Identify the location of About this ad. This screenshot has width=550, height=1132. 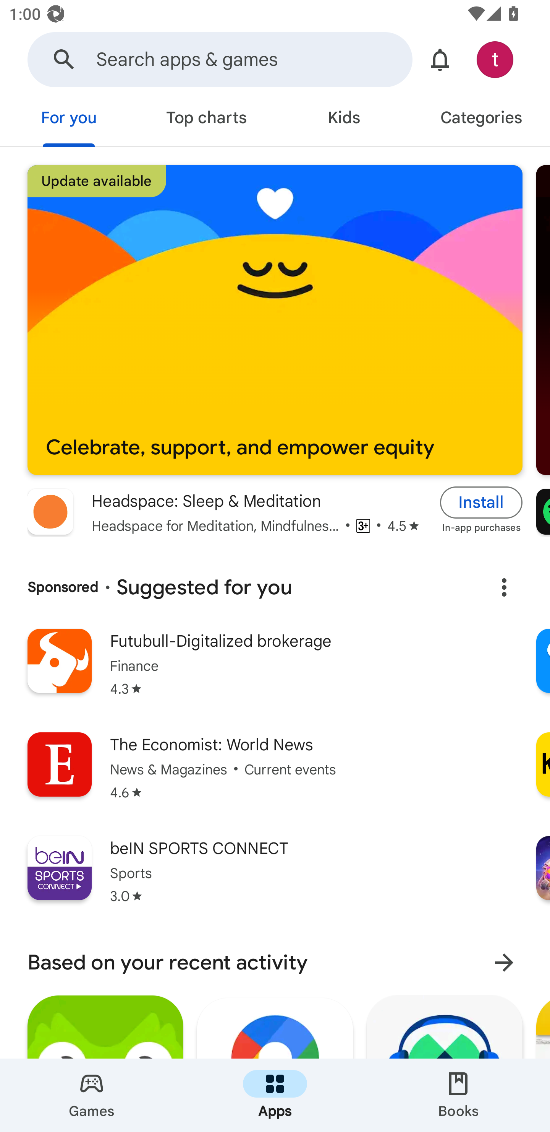
(504, 587).